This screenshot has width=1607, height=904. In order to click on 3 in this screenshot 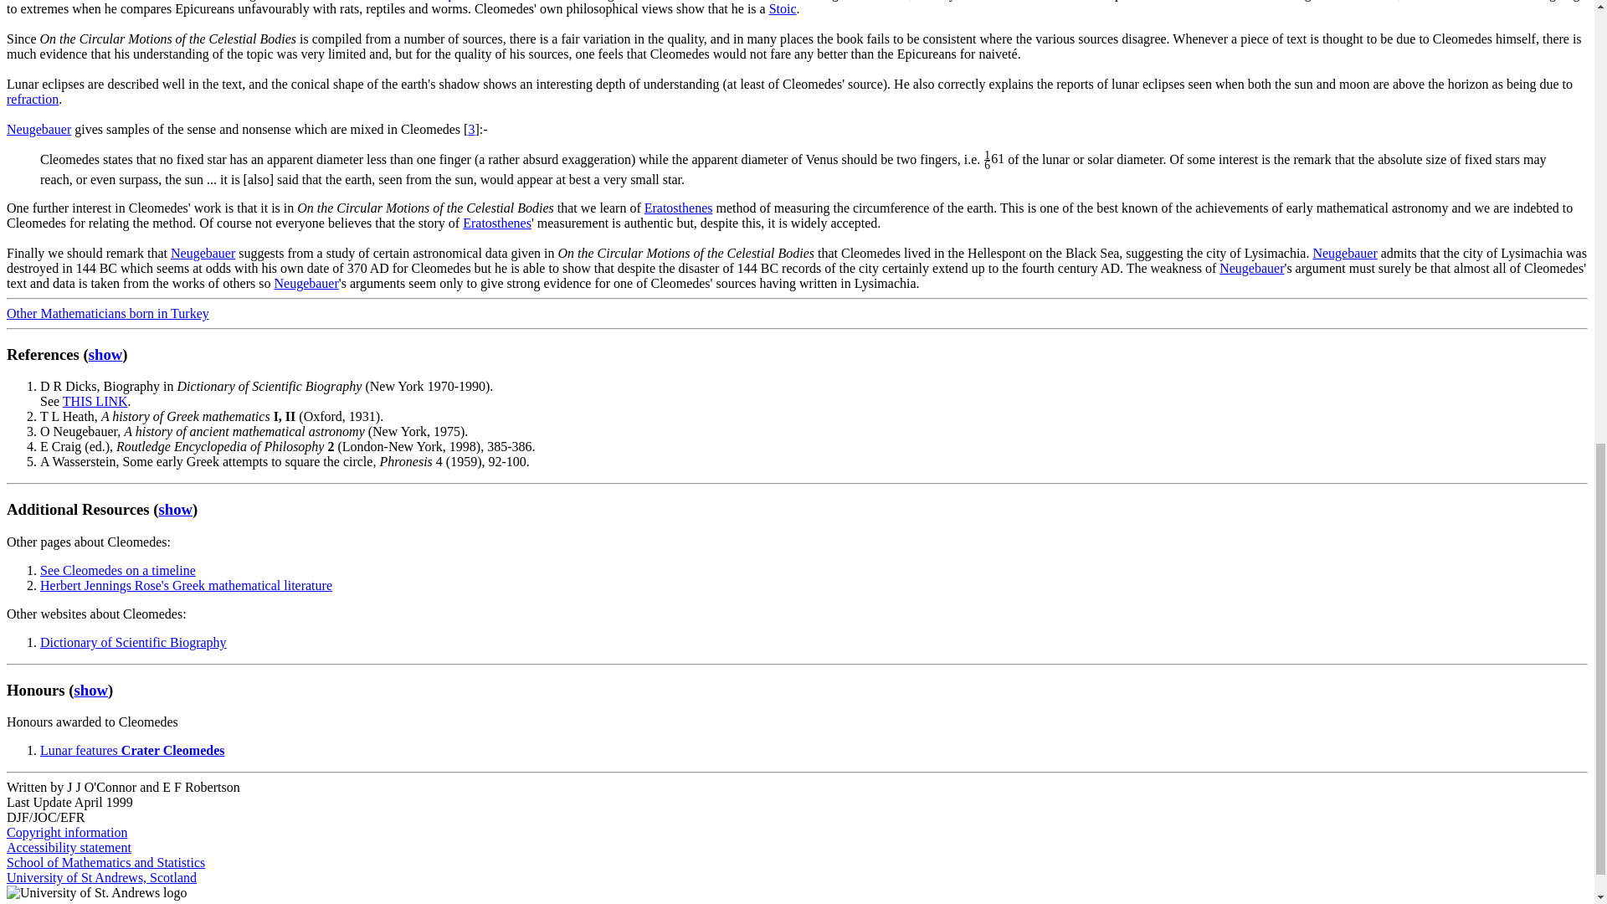, I will do `click(470, 129)`.